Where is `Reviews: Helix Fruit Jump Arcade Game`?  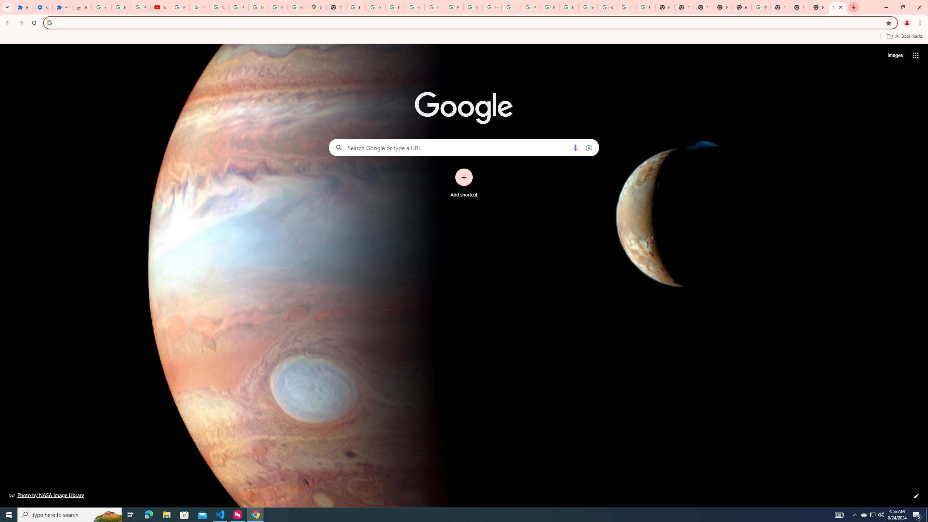
Reviews: Helix Fruit Jump Arcade Game is located at coordinates (82, 7).